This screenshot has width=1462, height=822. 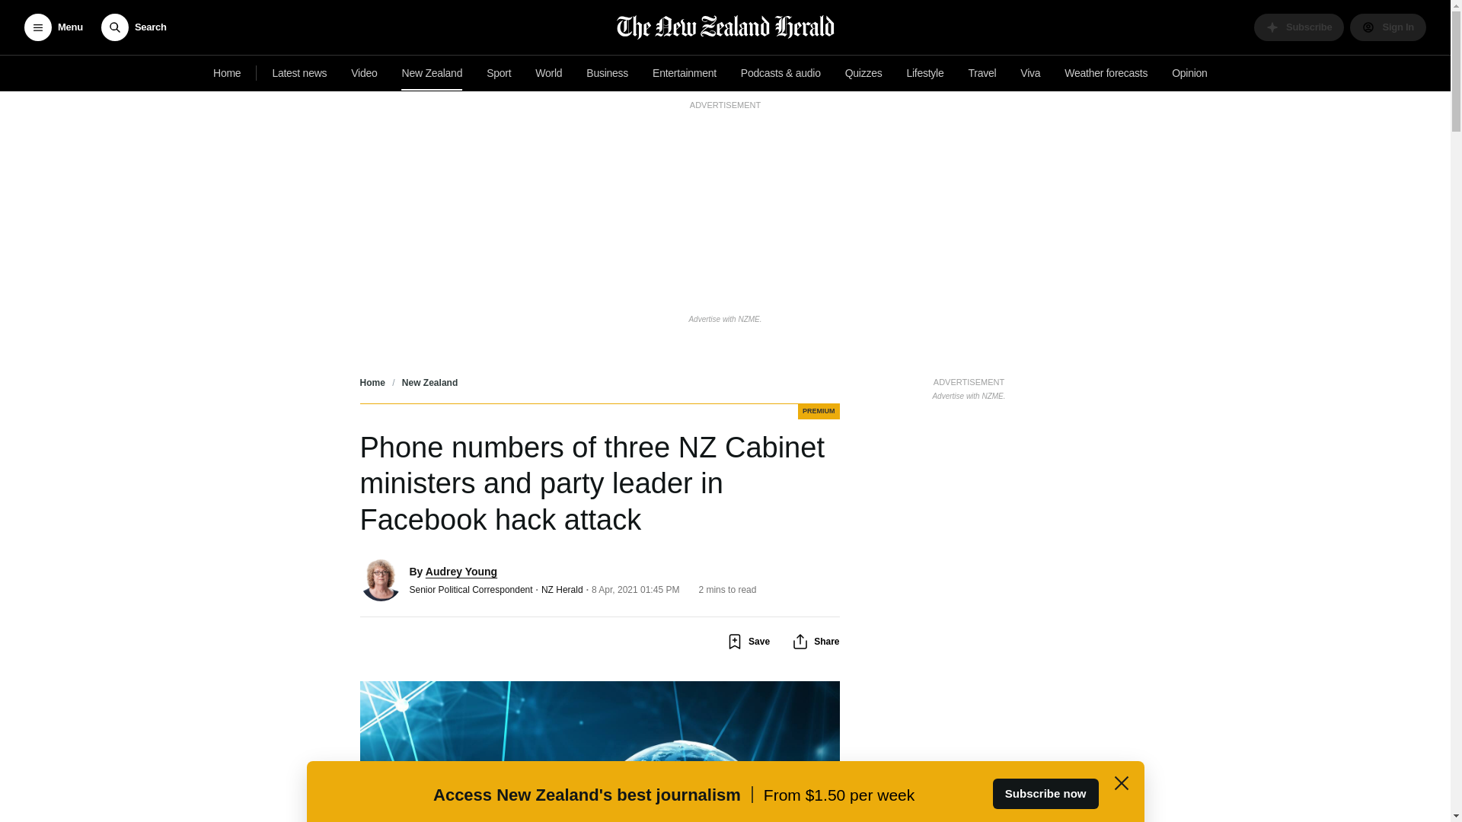 I want to click on Lifestyle, so click(x=924, y=73).